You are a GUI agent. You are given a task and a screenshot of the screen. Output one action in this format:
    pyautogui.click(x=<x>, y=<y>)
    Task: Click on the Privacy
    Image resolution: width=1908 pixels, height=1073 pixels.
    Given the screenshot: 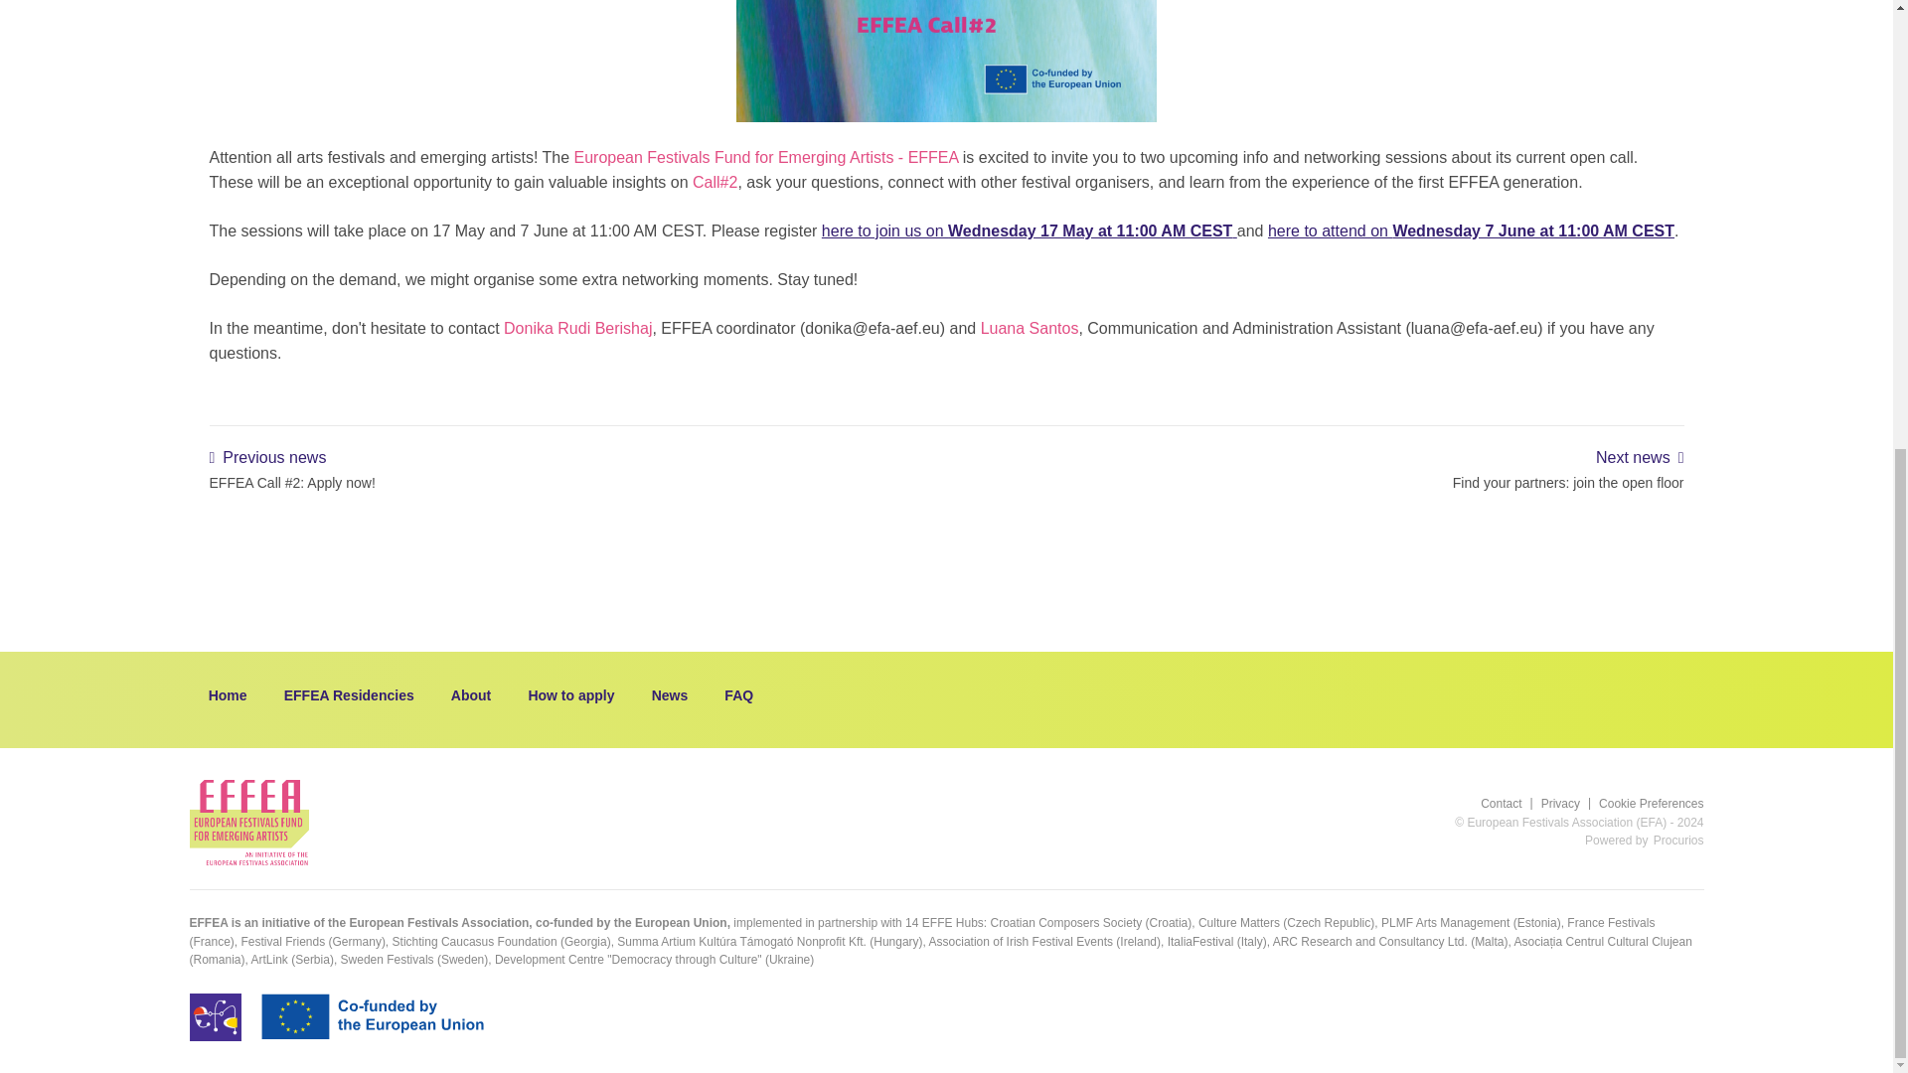 What is the action you would take?
    pyautogui.click(x=1550, y=804)
    